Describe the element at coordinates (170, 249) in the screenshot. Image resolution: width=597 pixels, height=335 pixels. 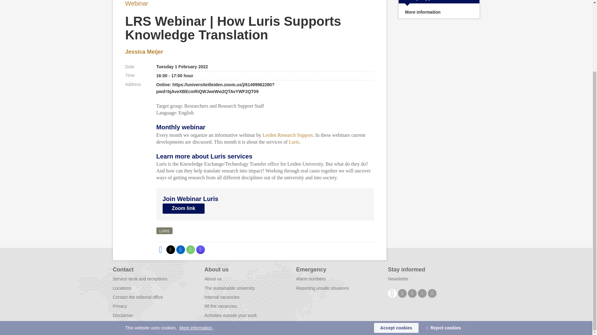
I see `Share on X` at that location.